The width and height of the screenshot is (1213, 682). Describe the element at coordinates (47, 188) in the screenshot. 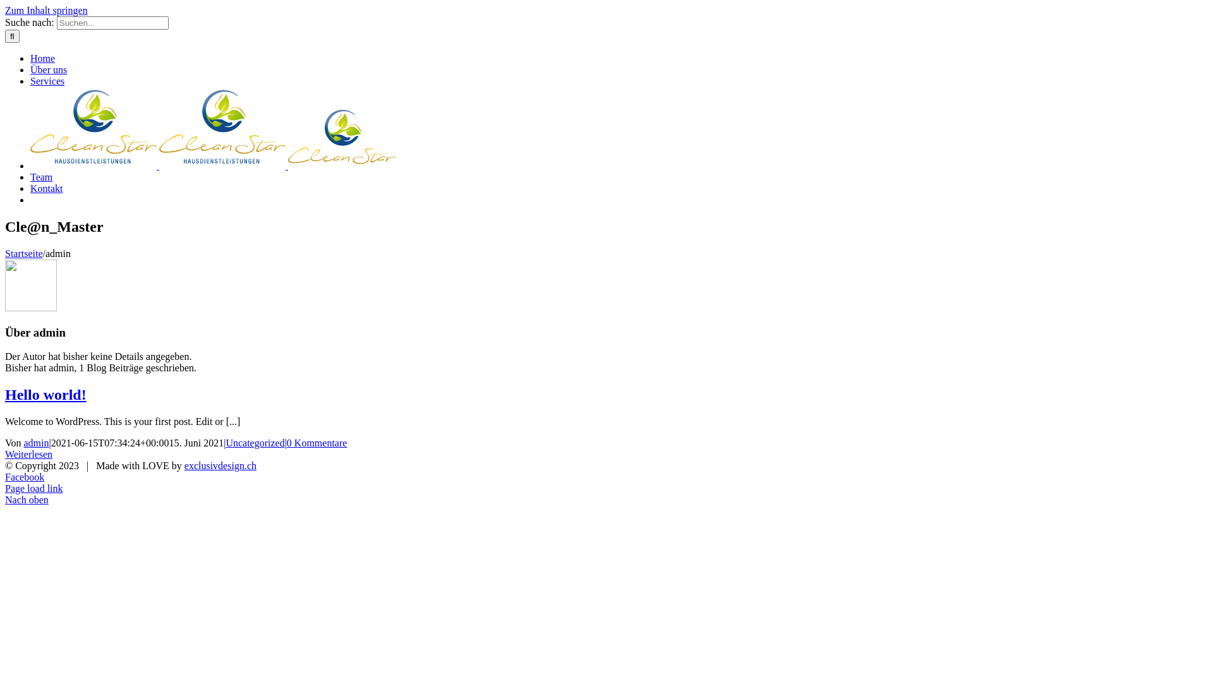

I see `Kontakt` at that location.